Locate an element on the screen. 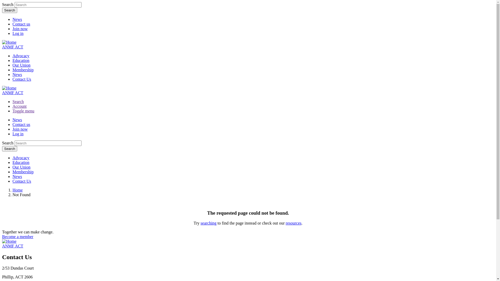 This screenshot has width=500, height=281. Advocacy is located at coordinates (21, 56).